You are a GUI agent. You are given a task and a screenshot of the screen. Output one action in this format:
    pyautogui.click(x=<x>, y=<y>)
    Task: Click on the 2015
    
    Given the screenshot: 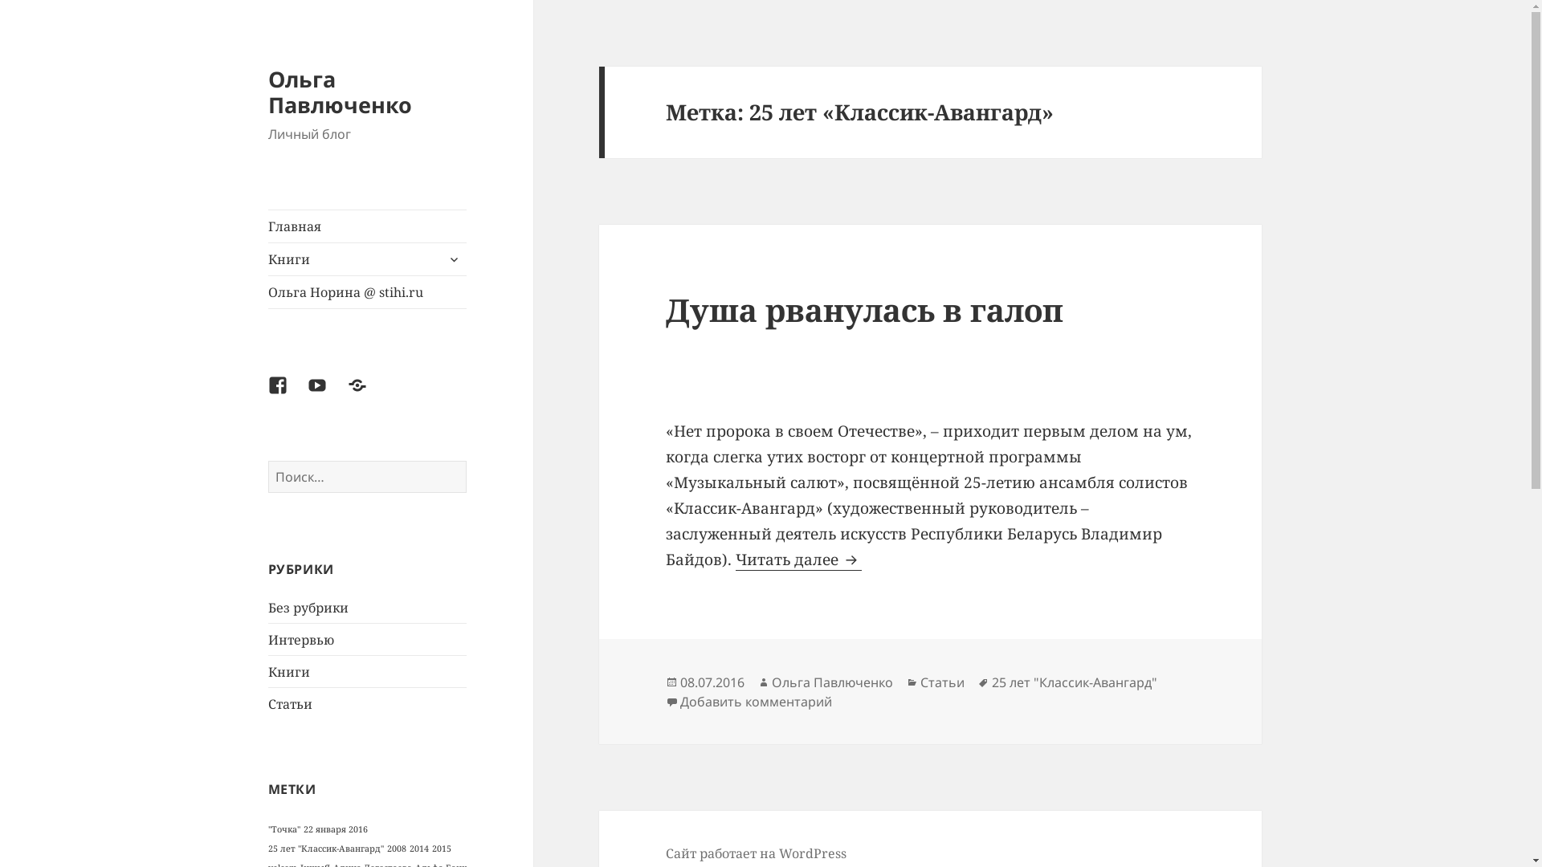 What is the action you would take?
    pyautogui.click(x=442, y=849)
    